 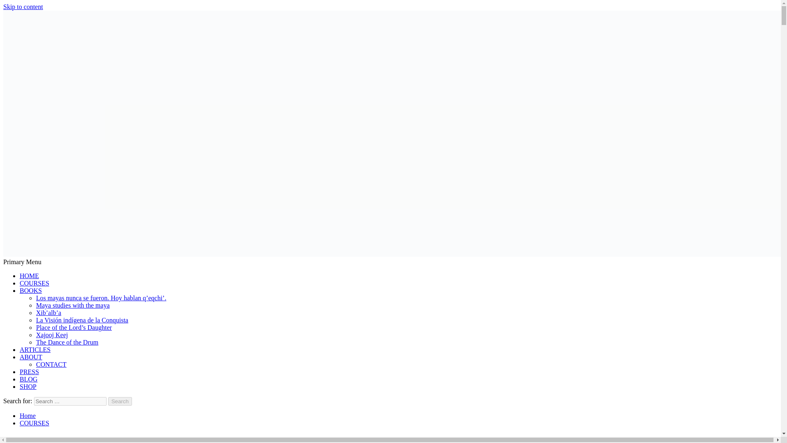 What do you see at coordinates (27, 416) in the screenshot?
I see `Home` at bounding box center [27, 416].